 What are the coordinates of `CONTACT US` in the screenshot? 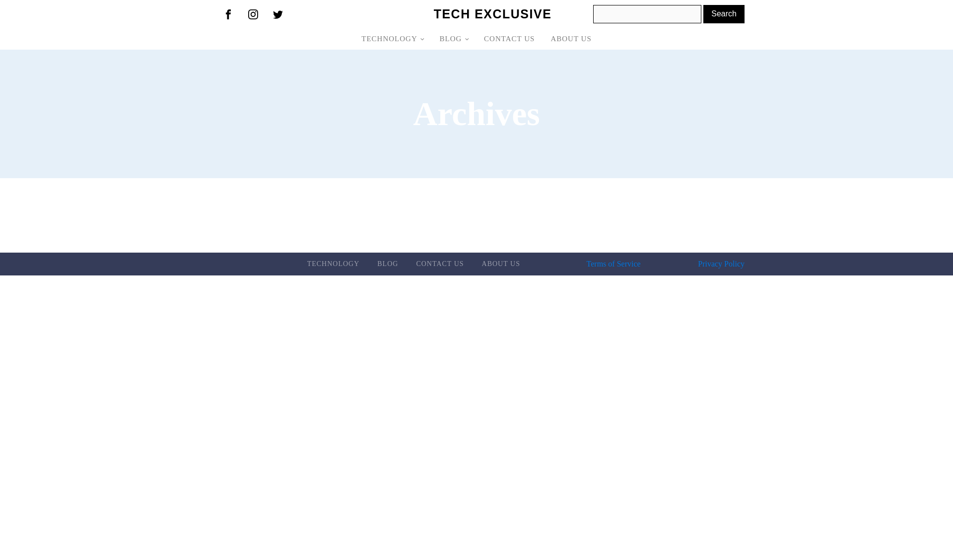 It's located at (509, 39).